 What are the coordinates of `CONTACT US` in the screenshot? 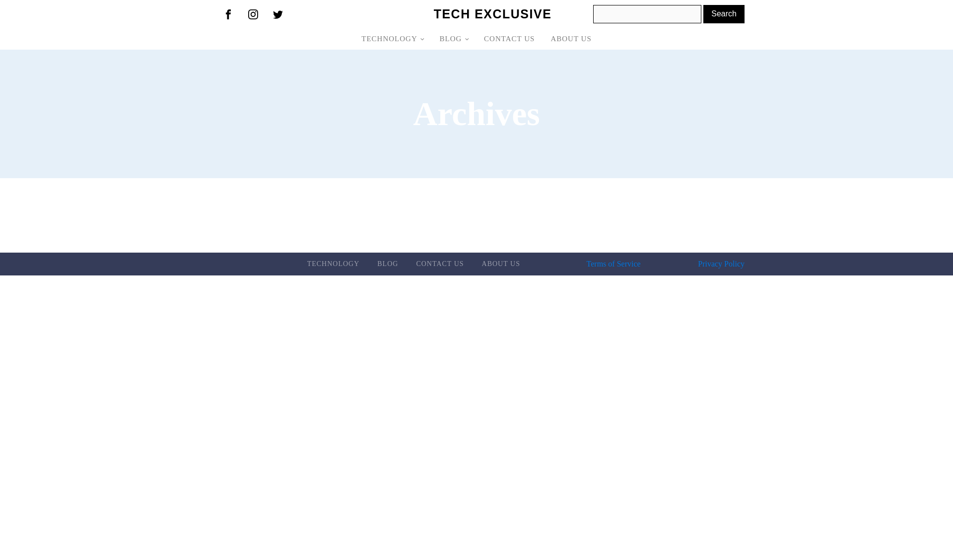 It's located at (509, 39).